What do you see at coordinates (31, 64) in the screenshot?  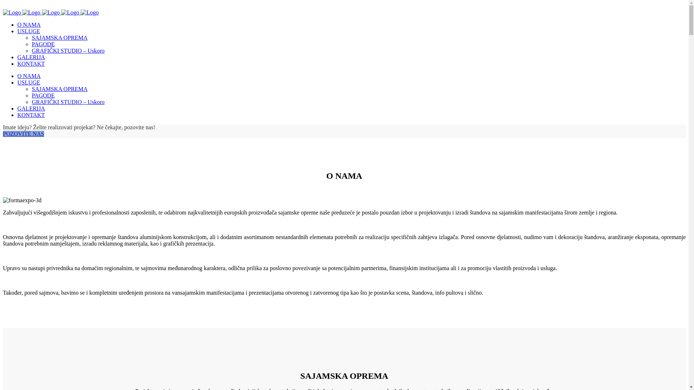 I see `KONTAKT` at bounding box center [31, 64].